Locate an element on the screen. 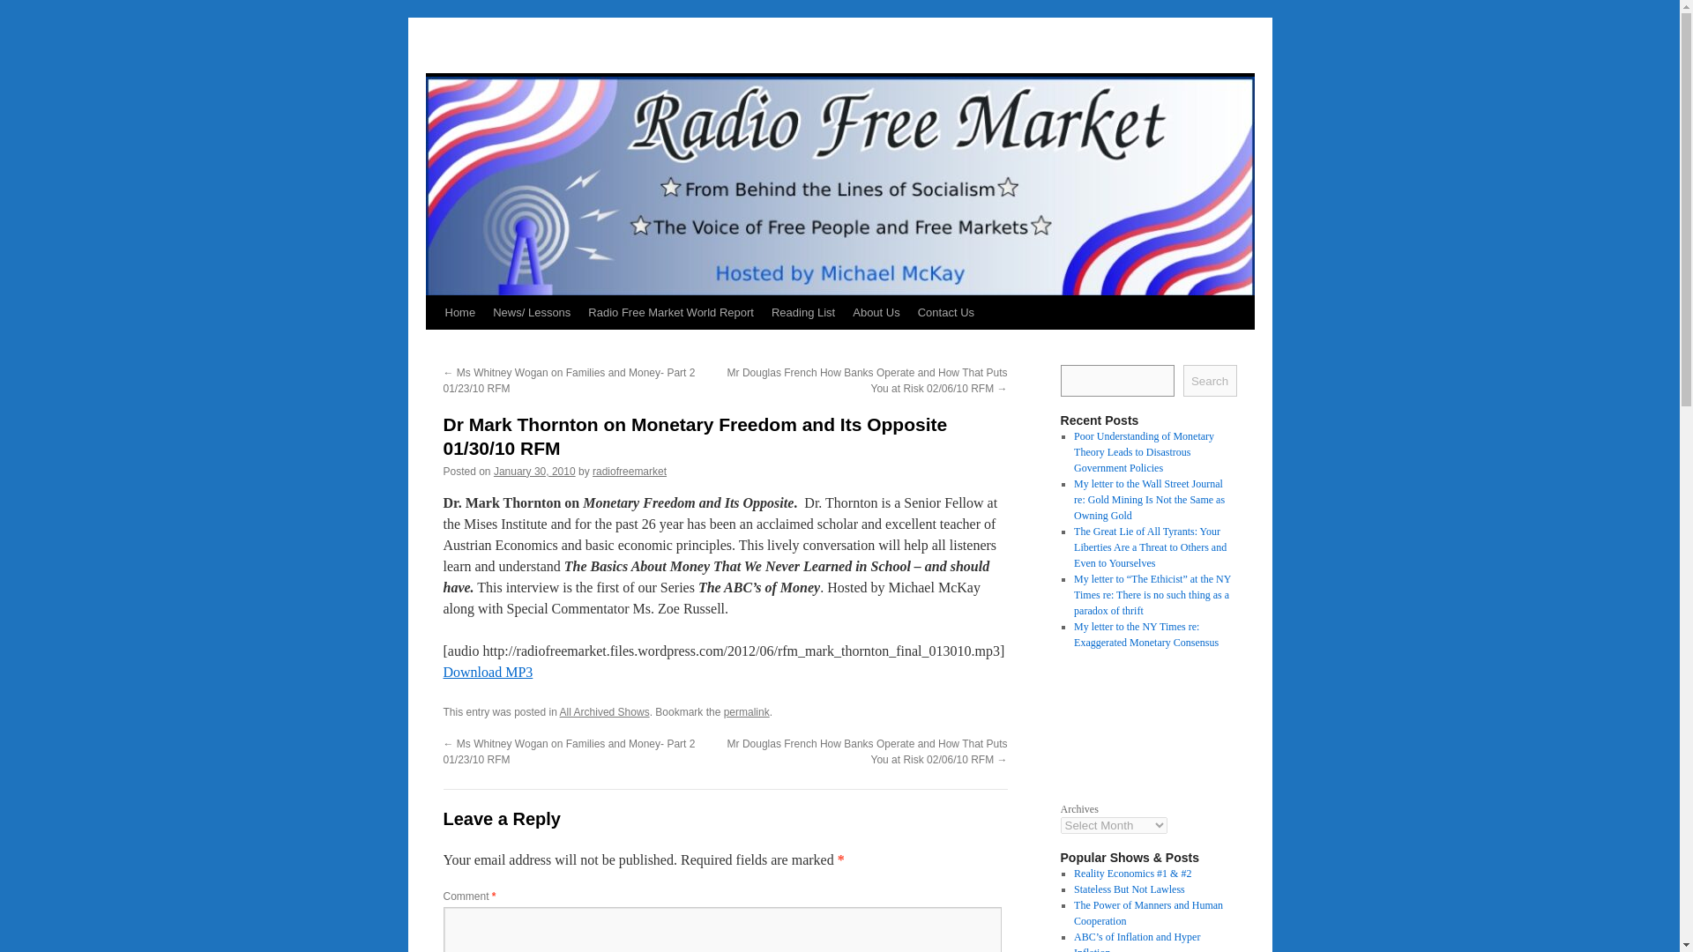 Image resolution: width=1693 pixels, height=952 pixels. Reading List is located at coordinates (802, 312).